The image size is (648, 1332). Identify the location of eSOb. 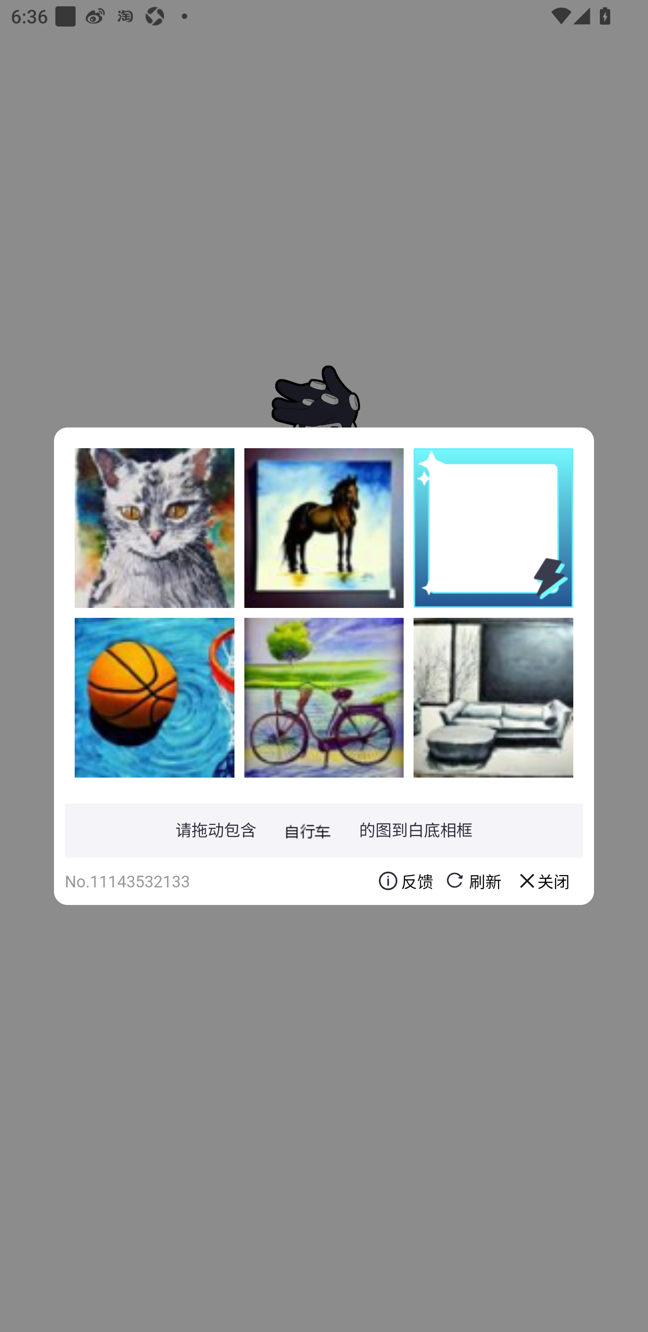
(324, 697).